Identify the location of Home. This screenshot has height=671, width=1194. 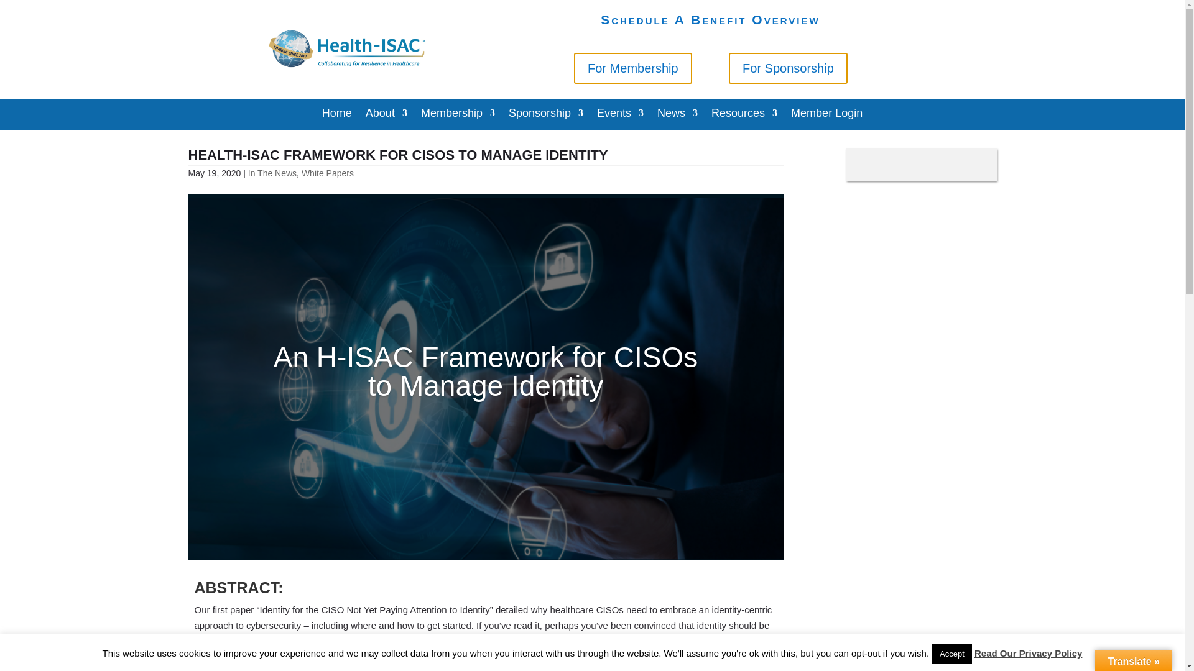
(337, 115).